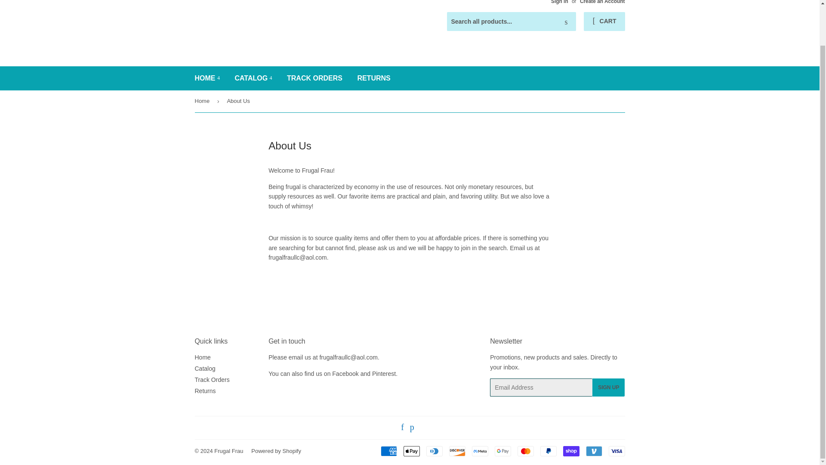  I want to click on Visa, so click(616, 451).